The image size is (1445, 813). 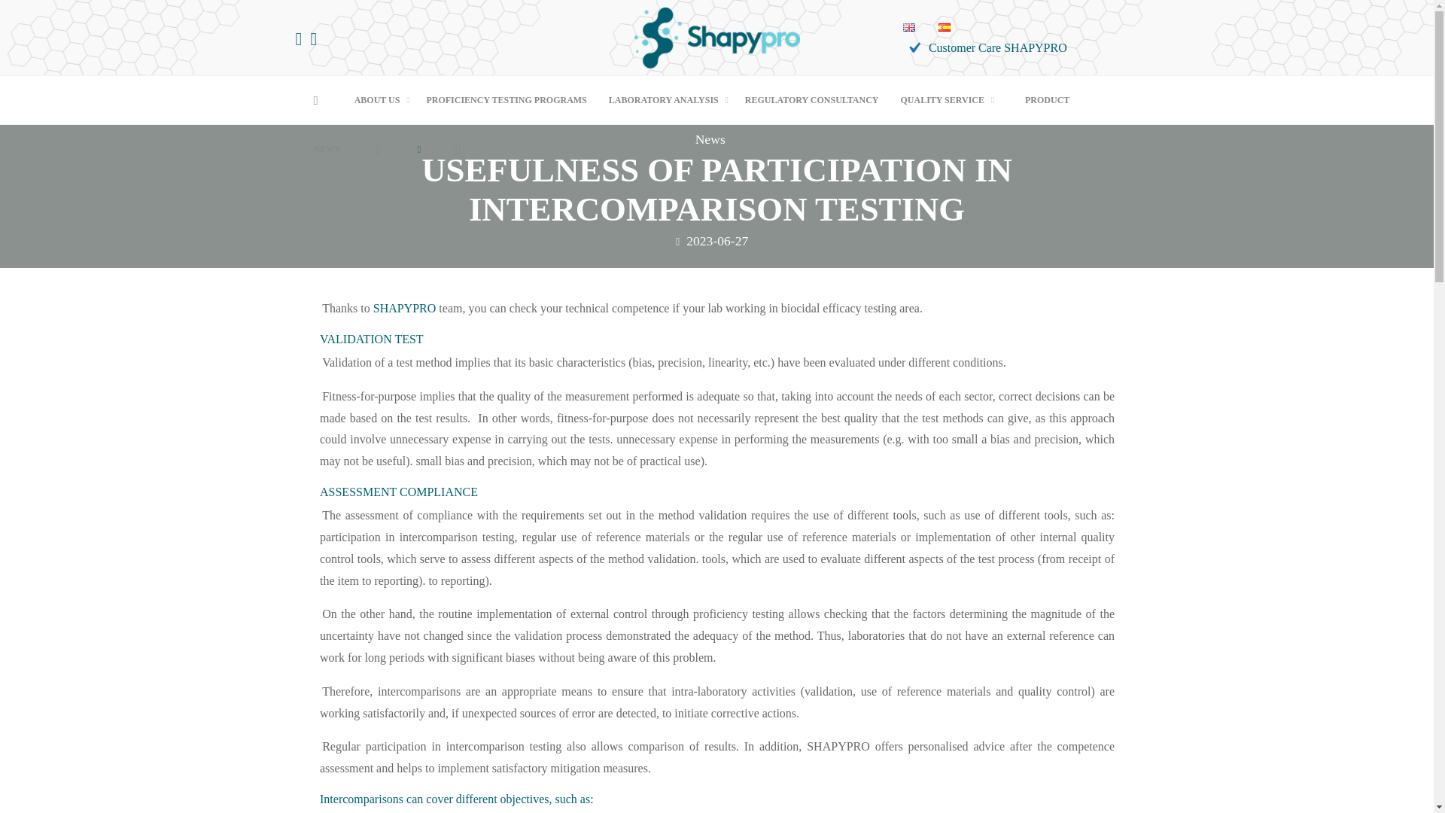 What do you see at coordinates (677, 242) in the screenshot?
I see `Date` at bounding box center [677, 242].